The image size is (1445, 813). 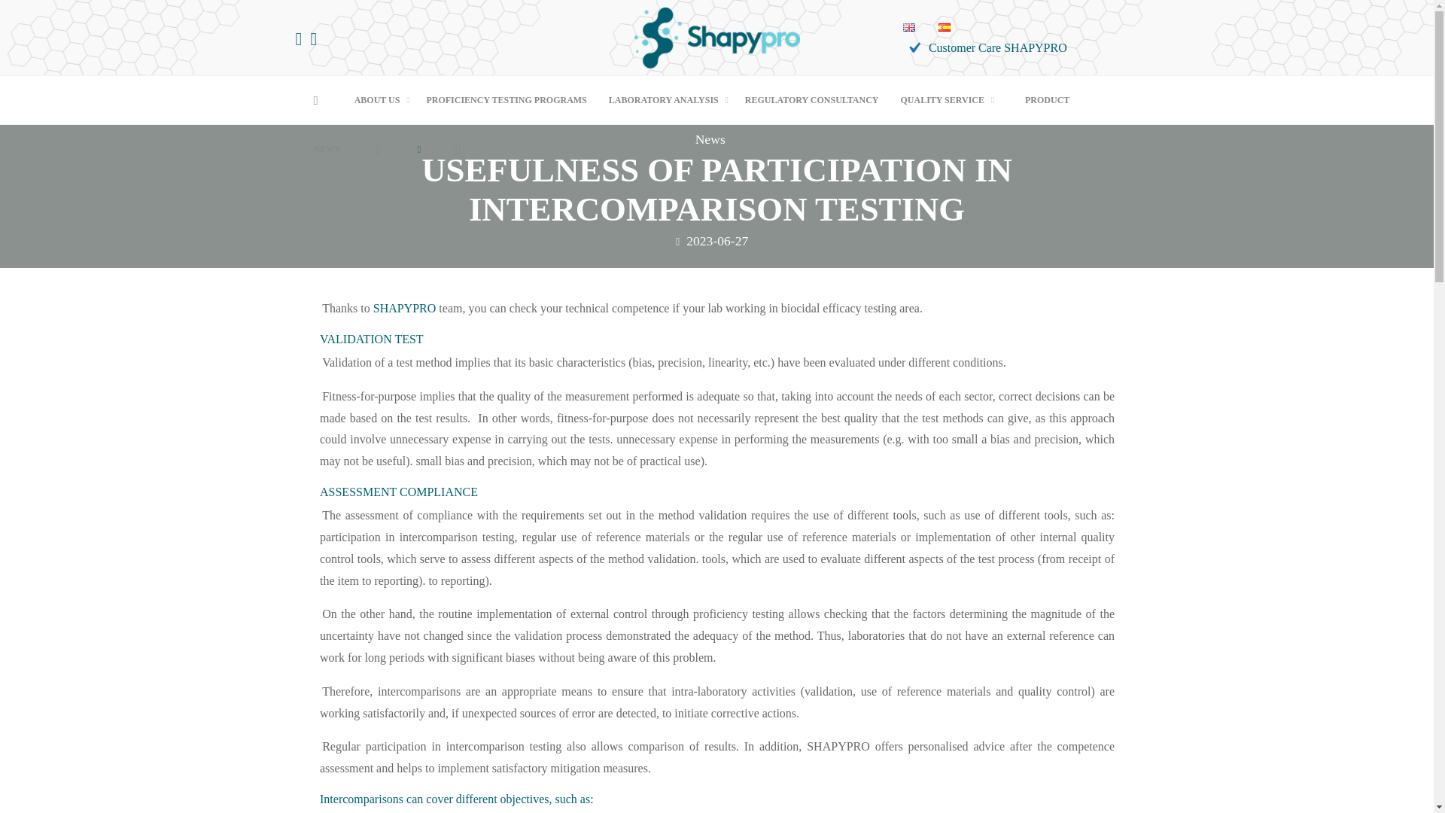 What do you see at coordinates (677, 242) in the screenshot?
I see `Date` at bounding box center [677, 242].